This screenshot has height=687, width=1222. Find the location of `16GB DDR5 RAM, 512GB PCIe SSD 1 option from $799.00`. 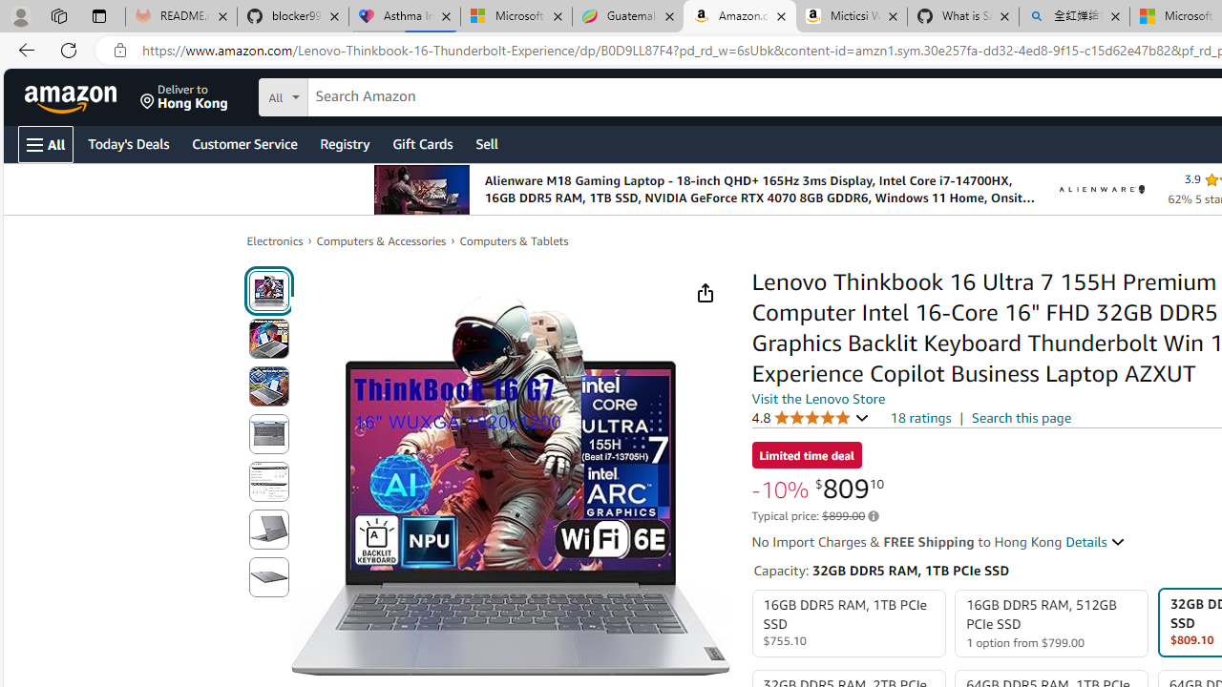

16GB DDR5 RAM, 512GB PCIe SSD 1 option from $799.00 is located at coordinates (1052, 624).